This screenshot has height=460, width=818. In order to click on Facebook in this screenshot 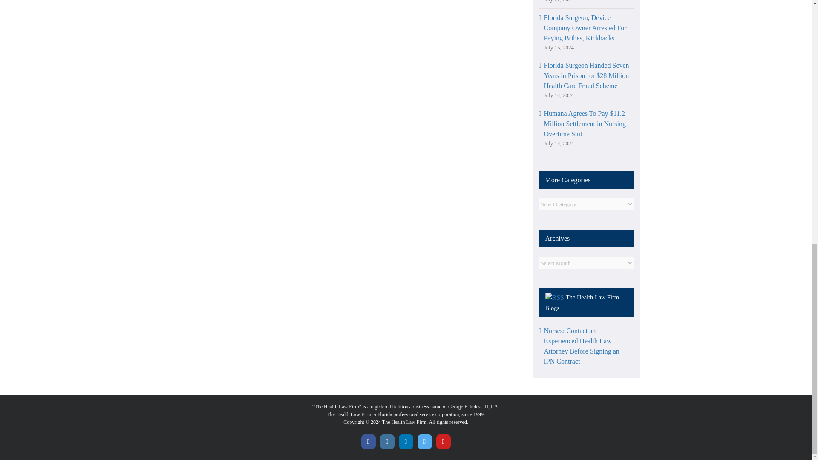, I will do `click(368, 441)`.